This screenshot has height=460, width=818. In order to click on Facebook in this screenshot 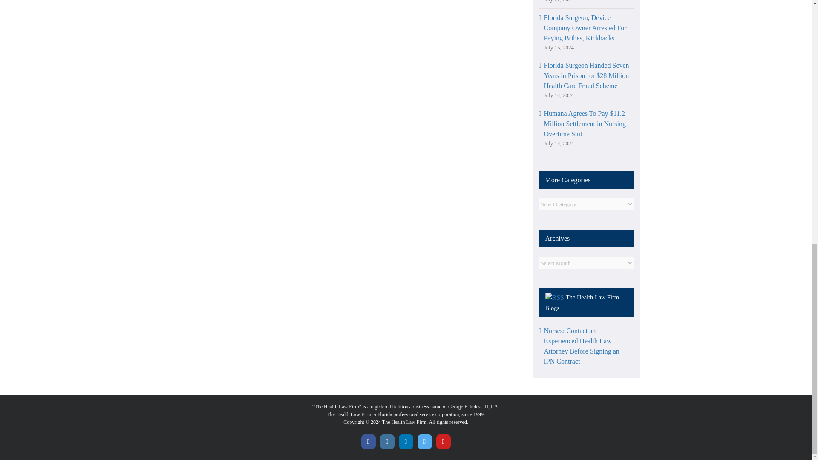, I will do `click(368, 441)`.